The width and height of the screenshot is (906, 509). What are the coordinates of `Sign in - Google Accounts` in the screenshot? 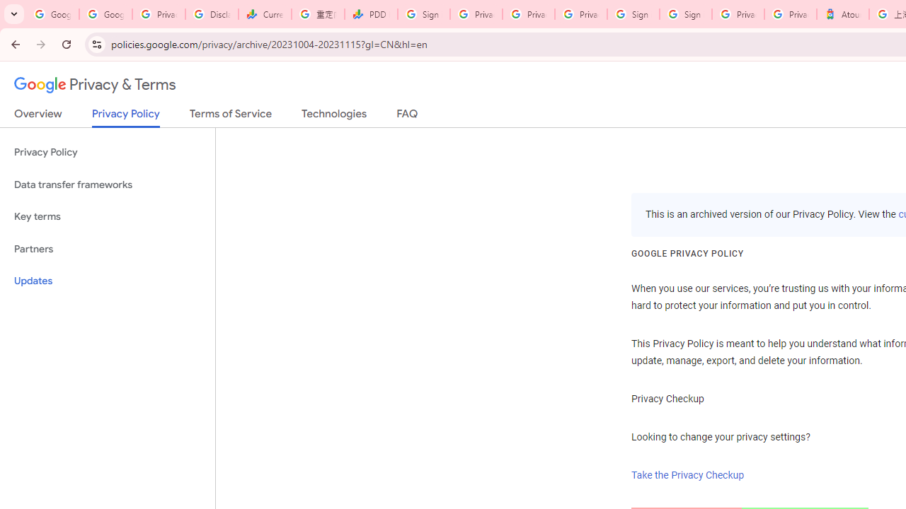 It's located at (633, 14).